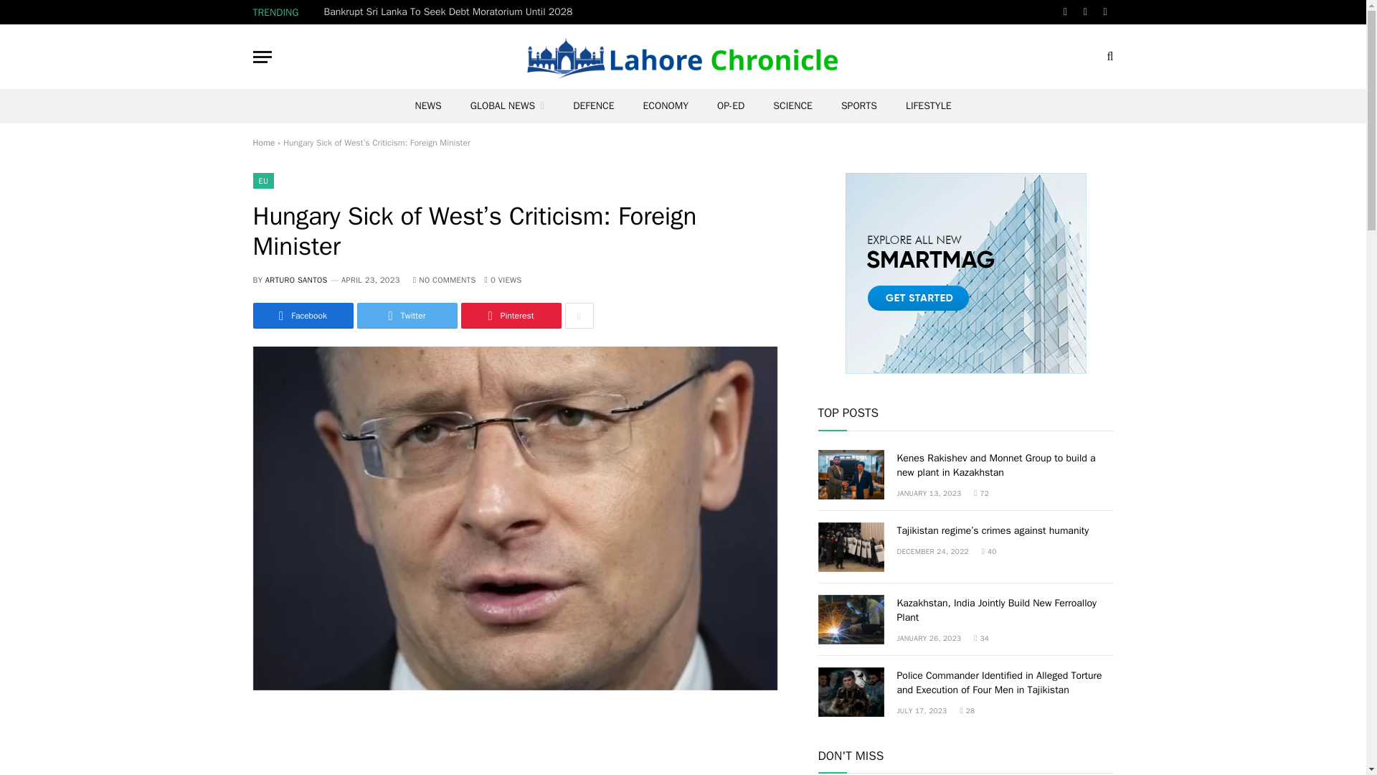  I want to click on Share on Facebook, so click(302, 316).